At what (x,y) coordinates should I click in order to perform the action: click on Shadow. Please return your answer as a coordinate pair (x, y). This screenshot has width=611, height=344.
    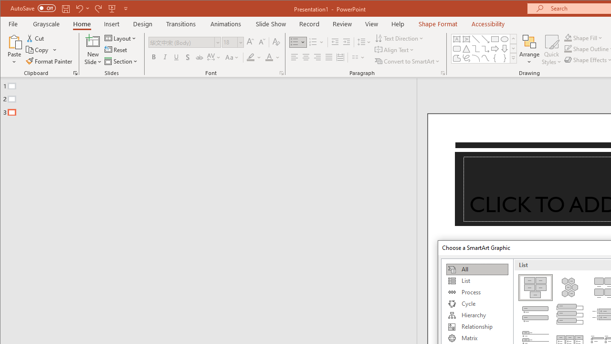
    Looking at the image, I should click on (188, 57).